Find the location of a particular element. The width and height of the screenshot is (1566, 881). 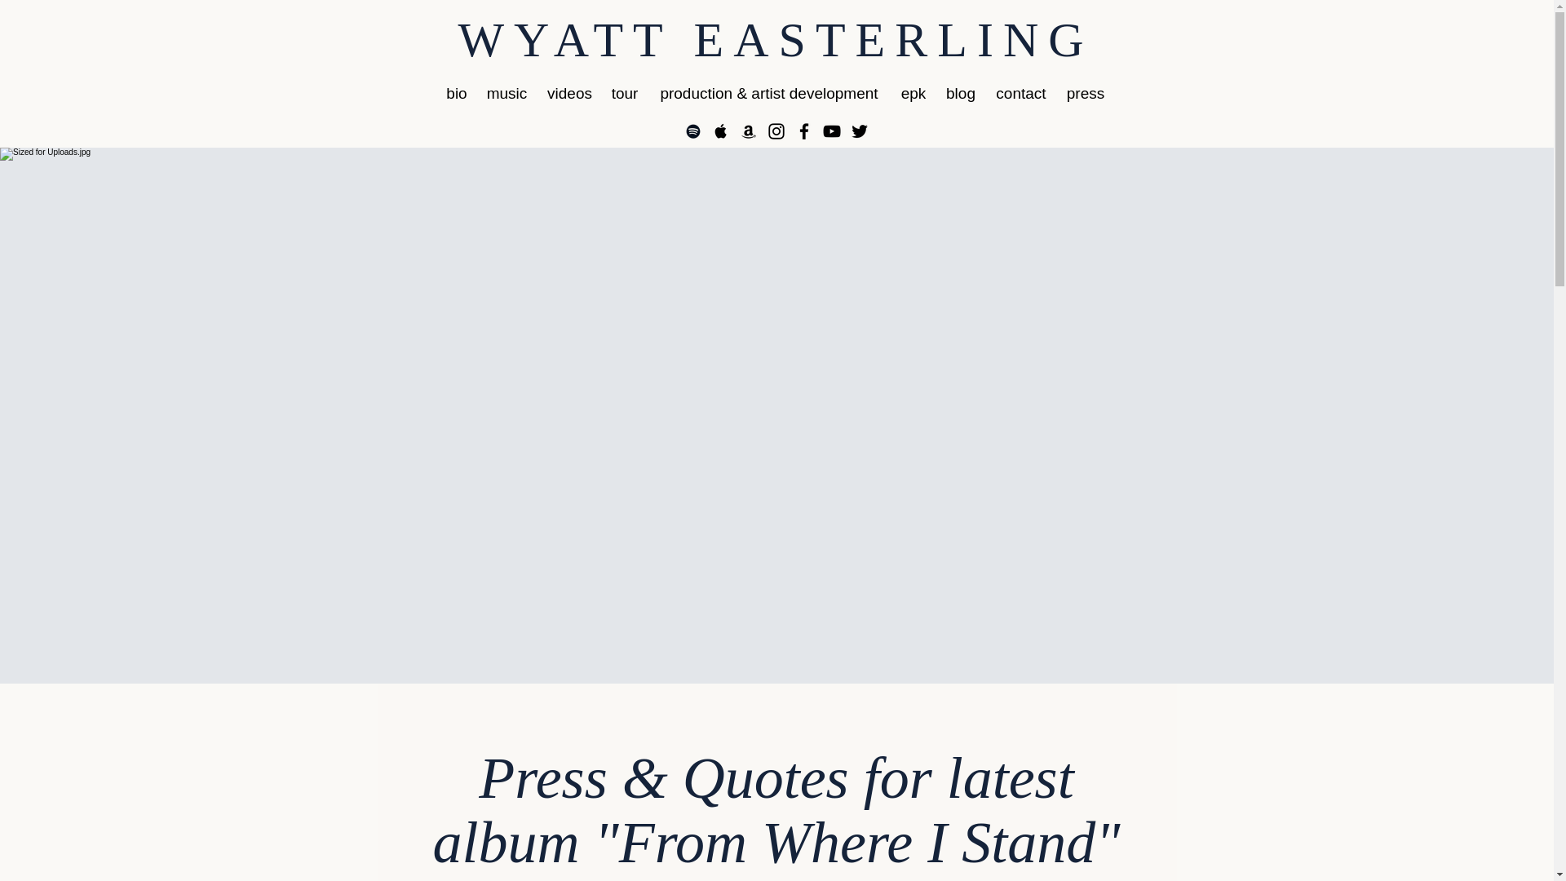

bio is located at coordinates (457, 93).